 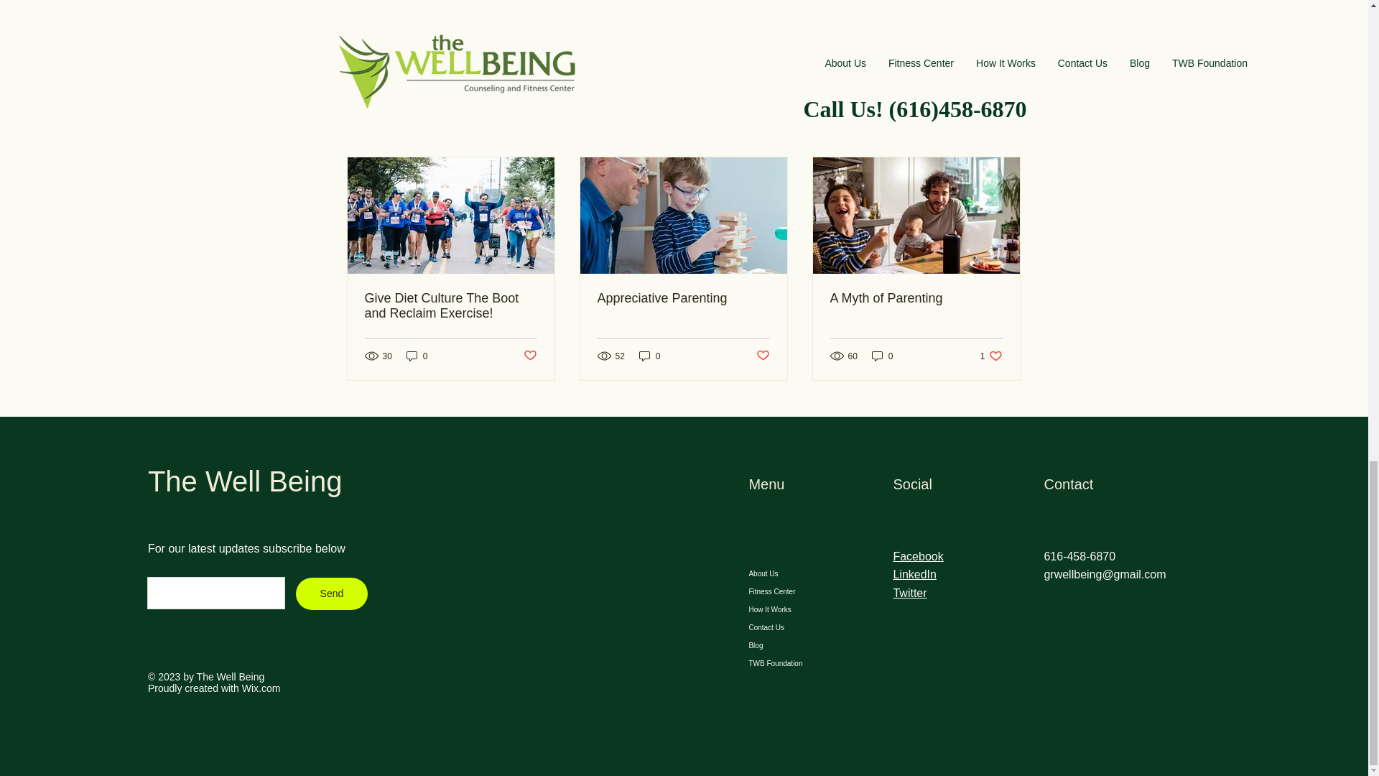 I want to click on Blog, so click(x=683, y=298).